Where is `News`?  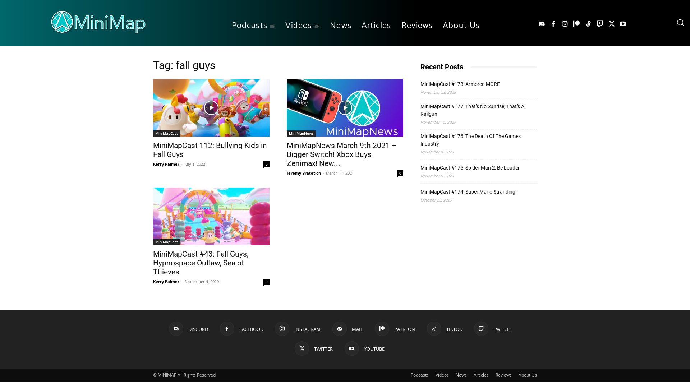 News is located at coordinates (341, 26).